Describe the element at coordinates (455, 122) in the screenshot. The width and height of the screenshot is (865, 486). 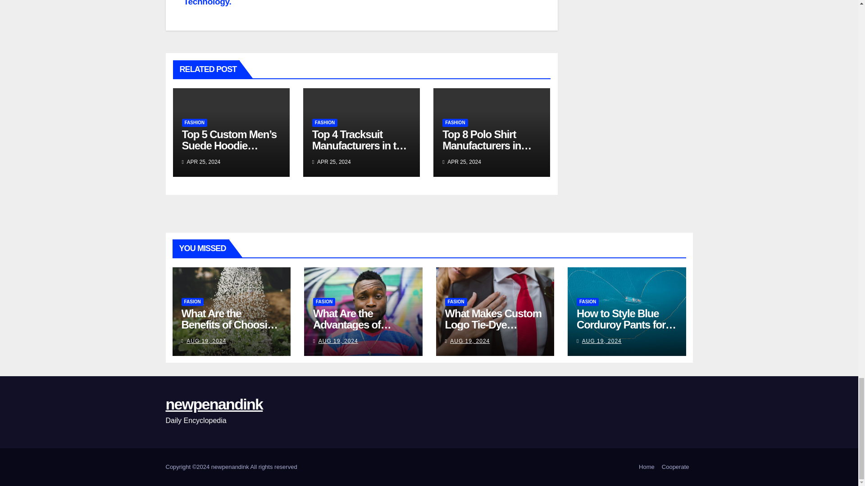
I see `FASHION` at that location.